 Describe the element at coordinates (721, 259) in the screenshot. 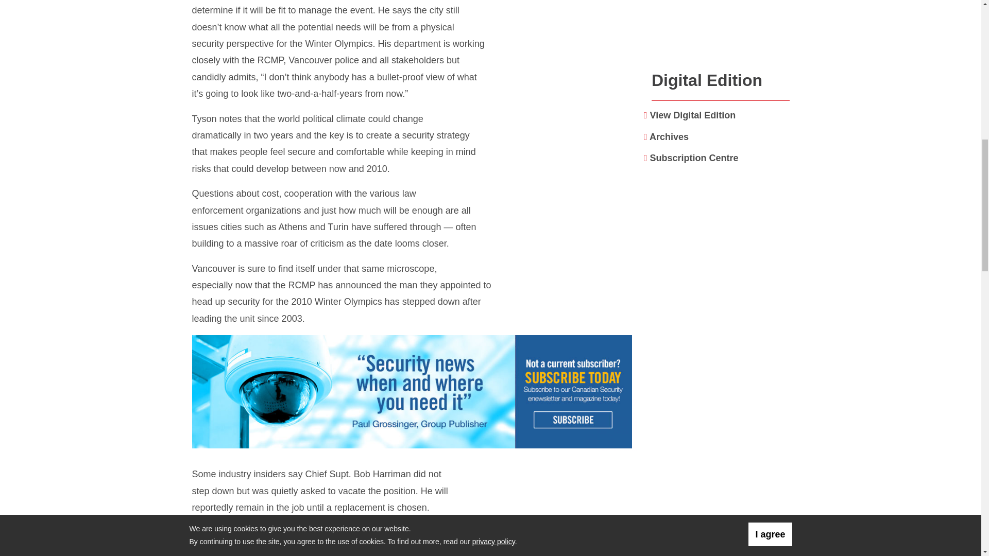

I see `3rd party ad content` at that location.